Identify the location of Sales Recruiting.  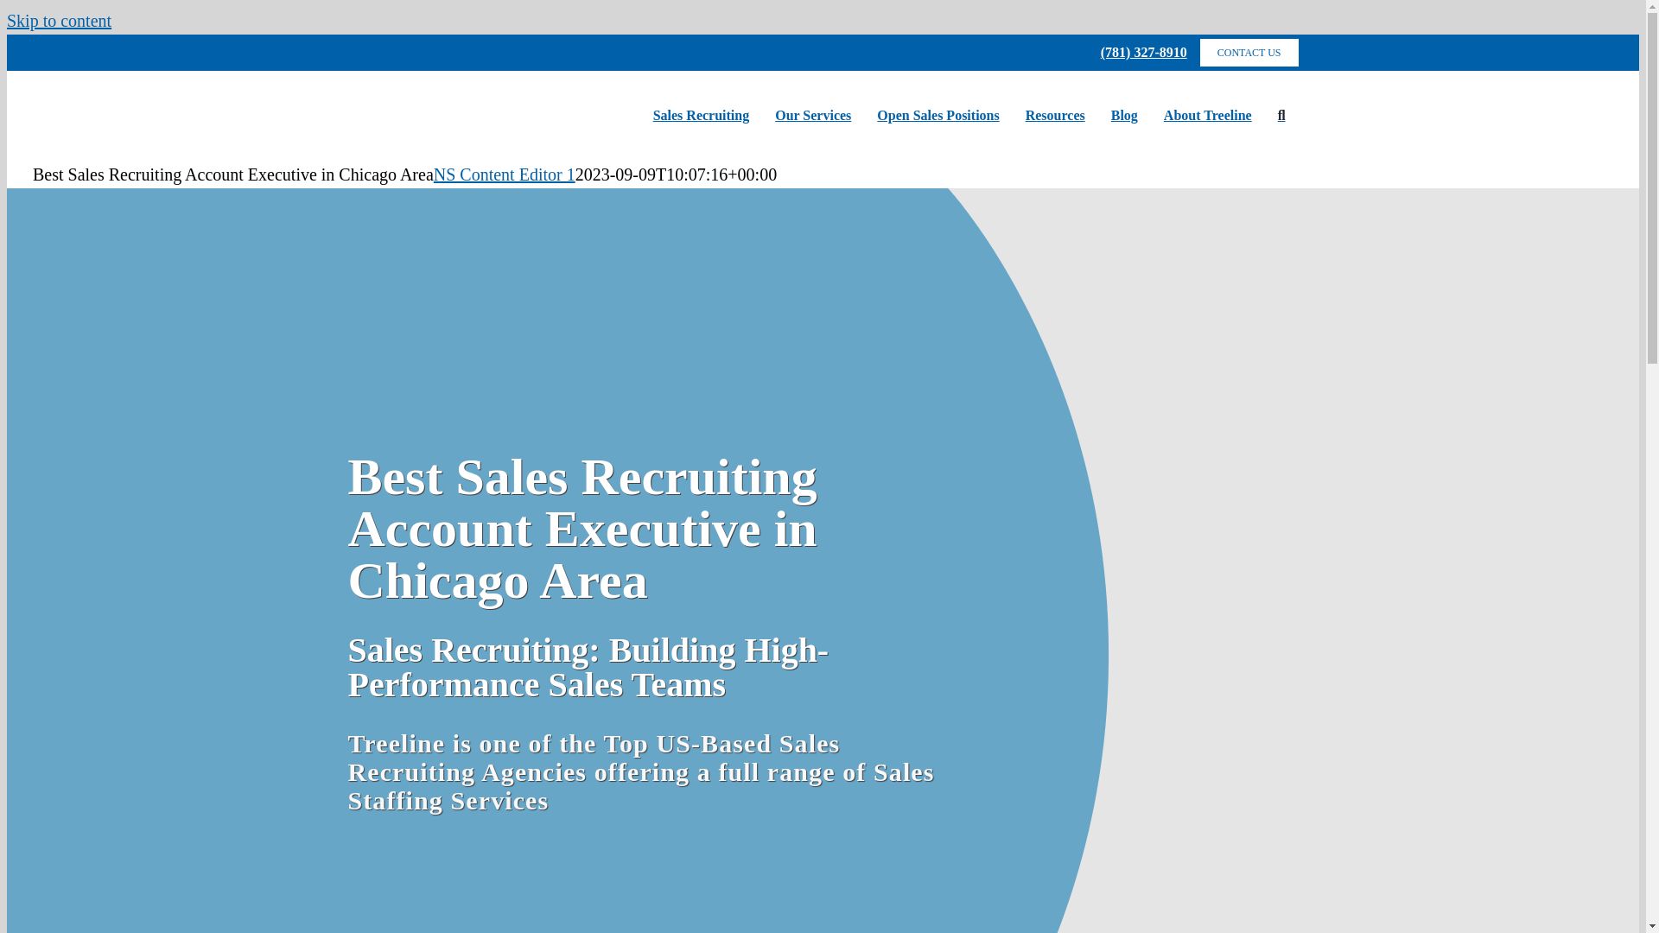
(702, 116).